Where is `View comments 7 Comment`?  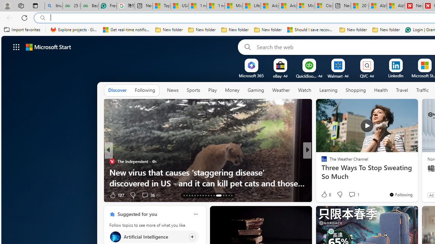 View comments 7 Comment is located at coordinates (352, 195).